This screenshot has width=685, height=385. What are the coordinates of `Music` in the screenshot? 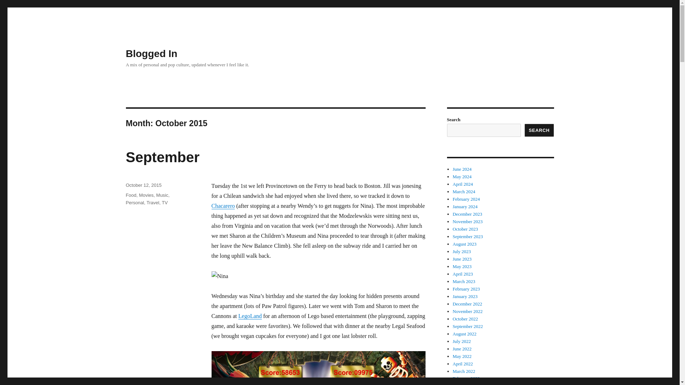 It's located at (162, 195).